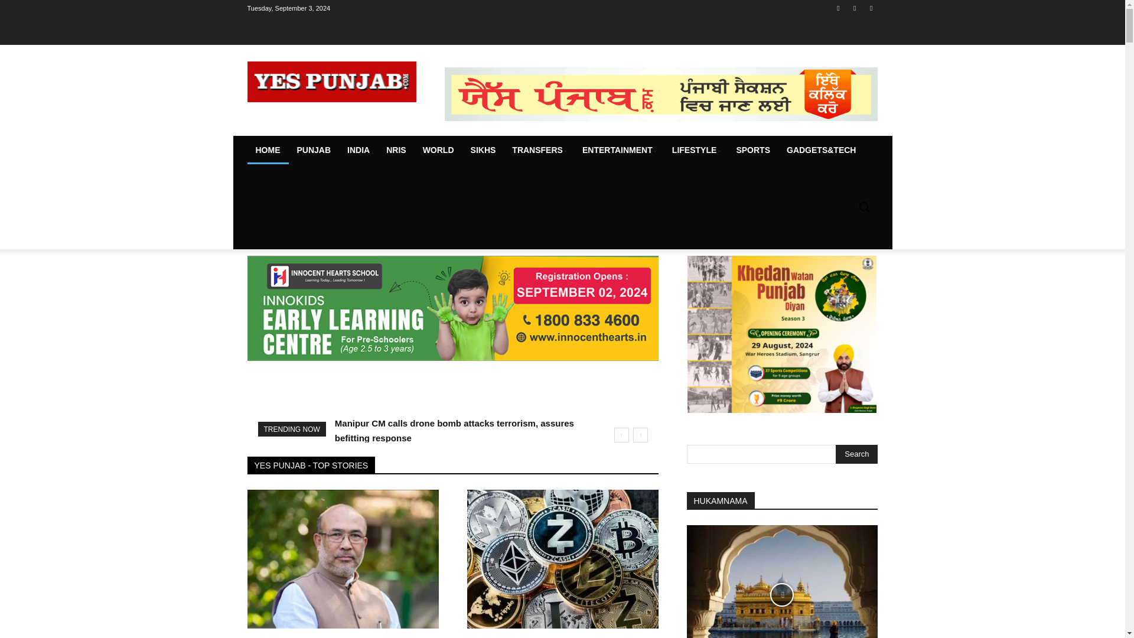 The image size is (1134, 638). What do you see at coordinates (358, 150) in the screenshot?
I see `INDIA` at bounding box center [358, 150].